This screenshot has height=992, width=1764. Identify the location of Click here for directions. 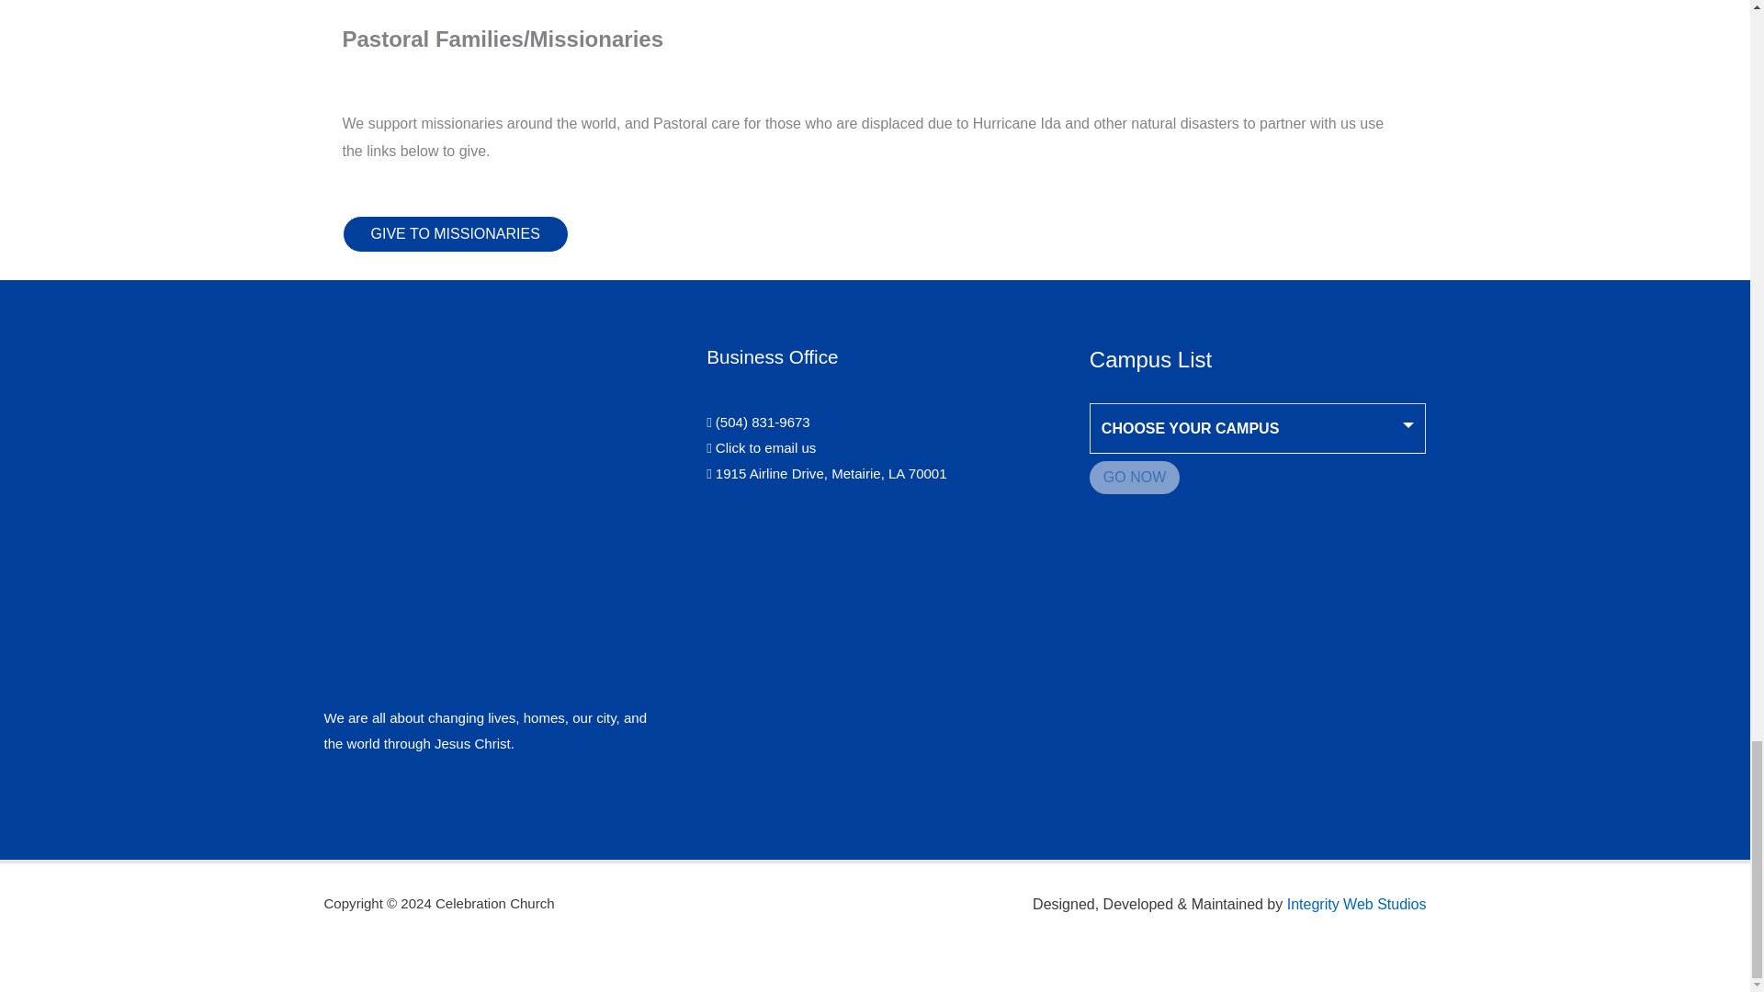
(826, 472).